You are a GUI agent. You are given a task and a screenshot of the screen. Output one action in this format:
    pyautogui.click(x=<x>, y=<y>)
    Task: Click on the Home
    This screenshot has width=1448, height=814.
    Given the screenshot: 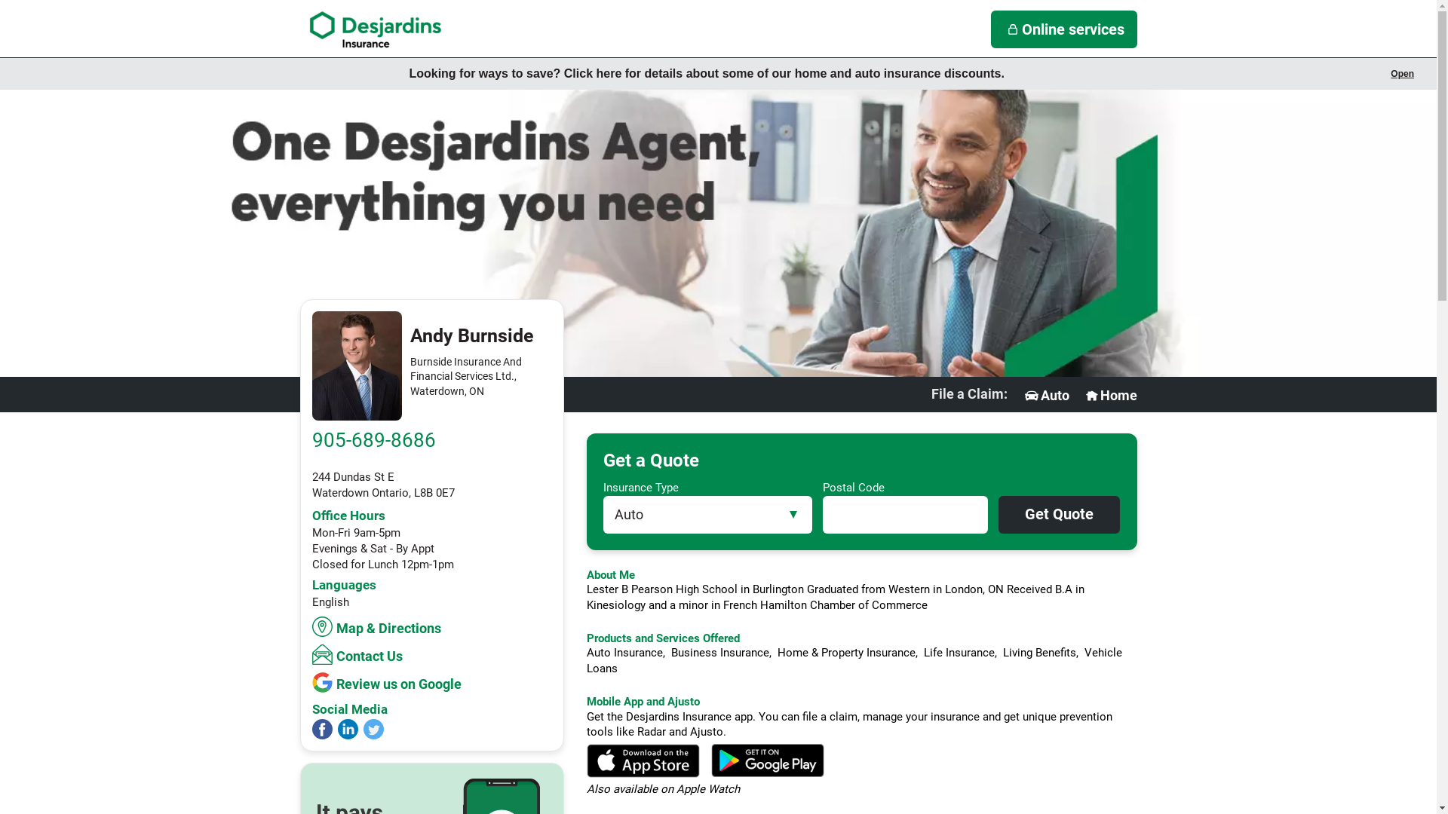 What is the action you would take?
    pyautogui.click(x=1110, y=396)
    